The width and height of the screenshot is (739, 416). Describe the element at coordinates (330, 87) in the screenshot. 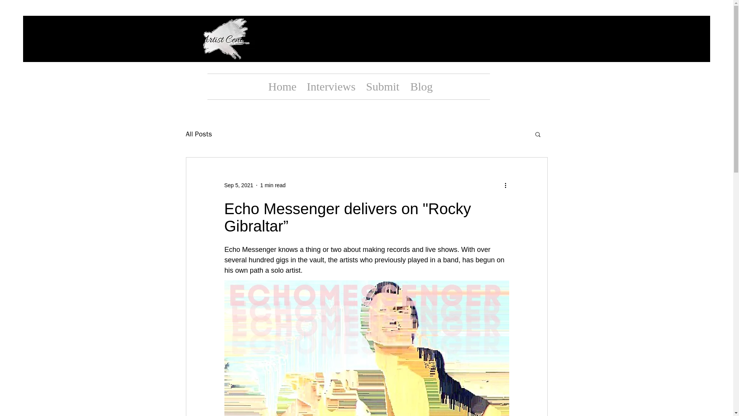

I see `Interviews` at that location.